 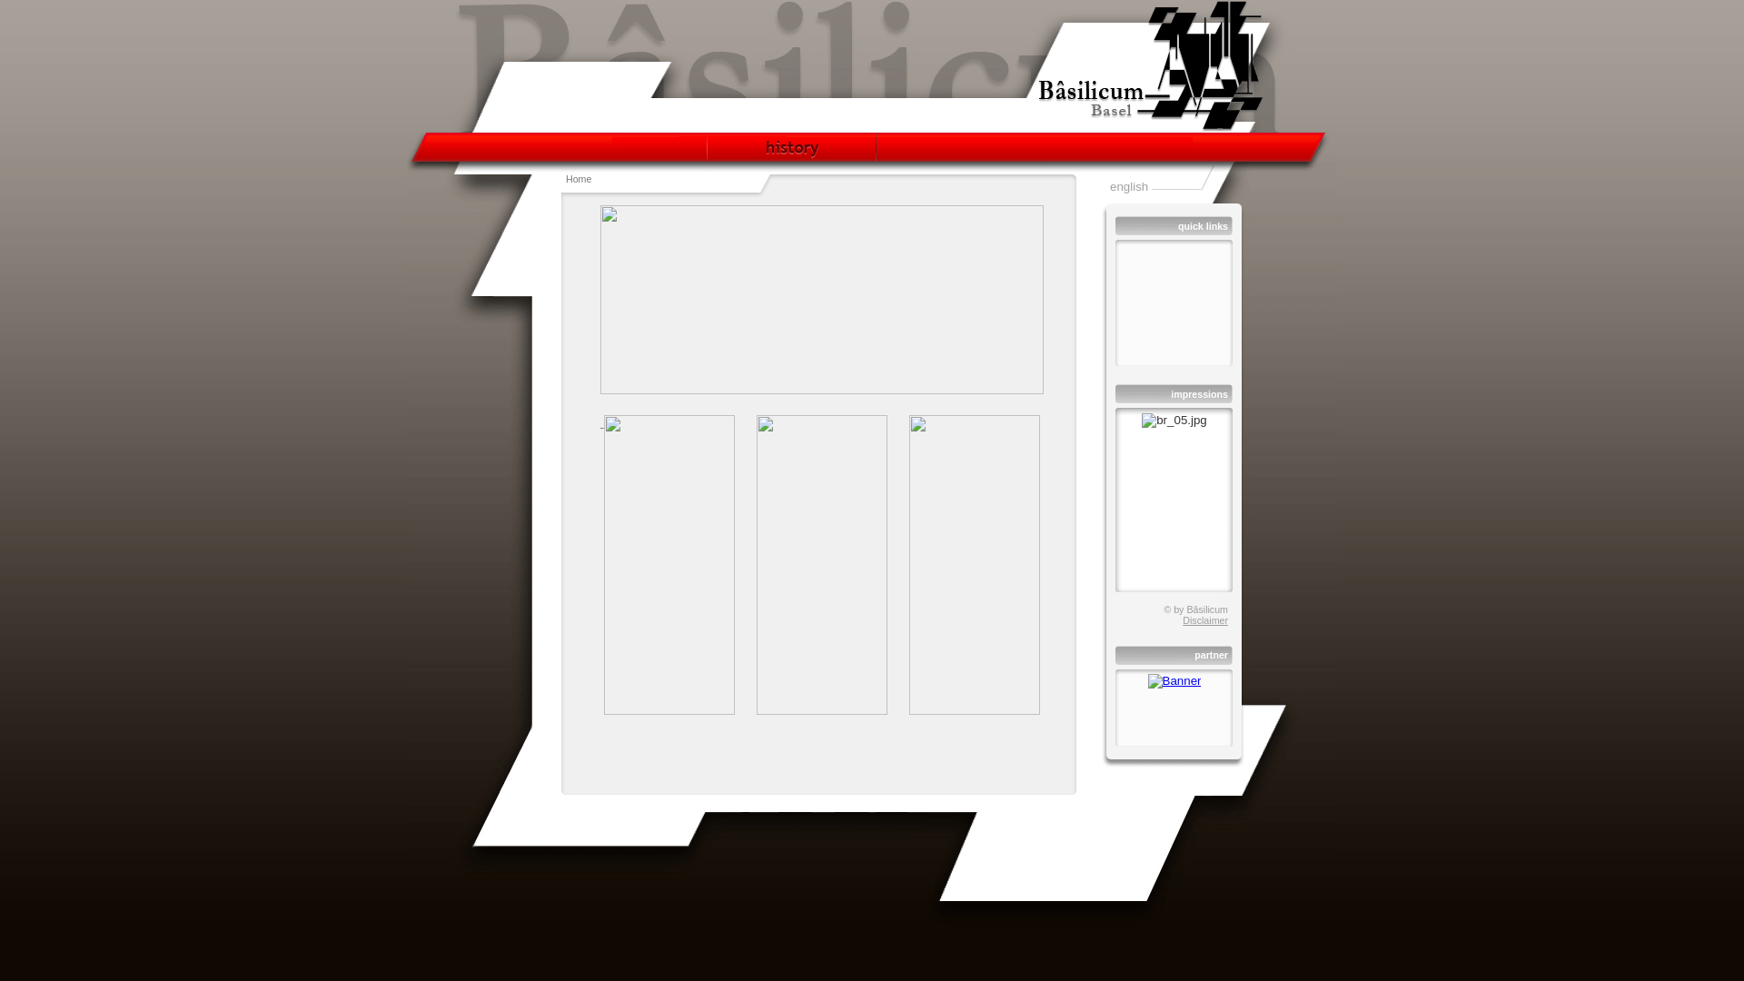 I want to click on Disclaimer, so click(x=1205, y=620).